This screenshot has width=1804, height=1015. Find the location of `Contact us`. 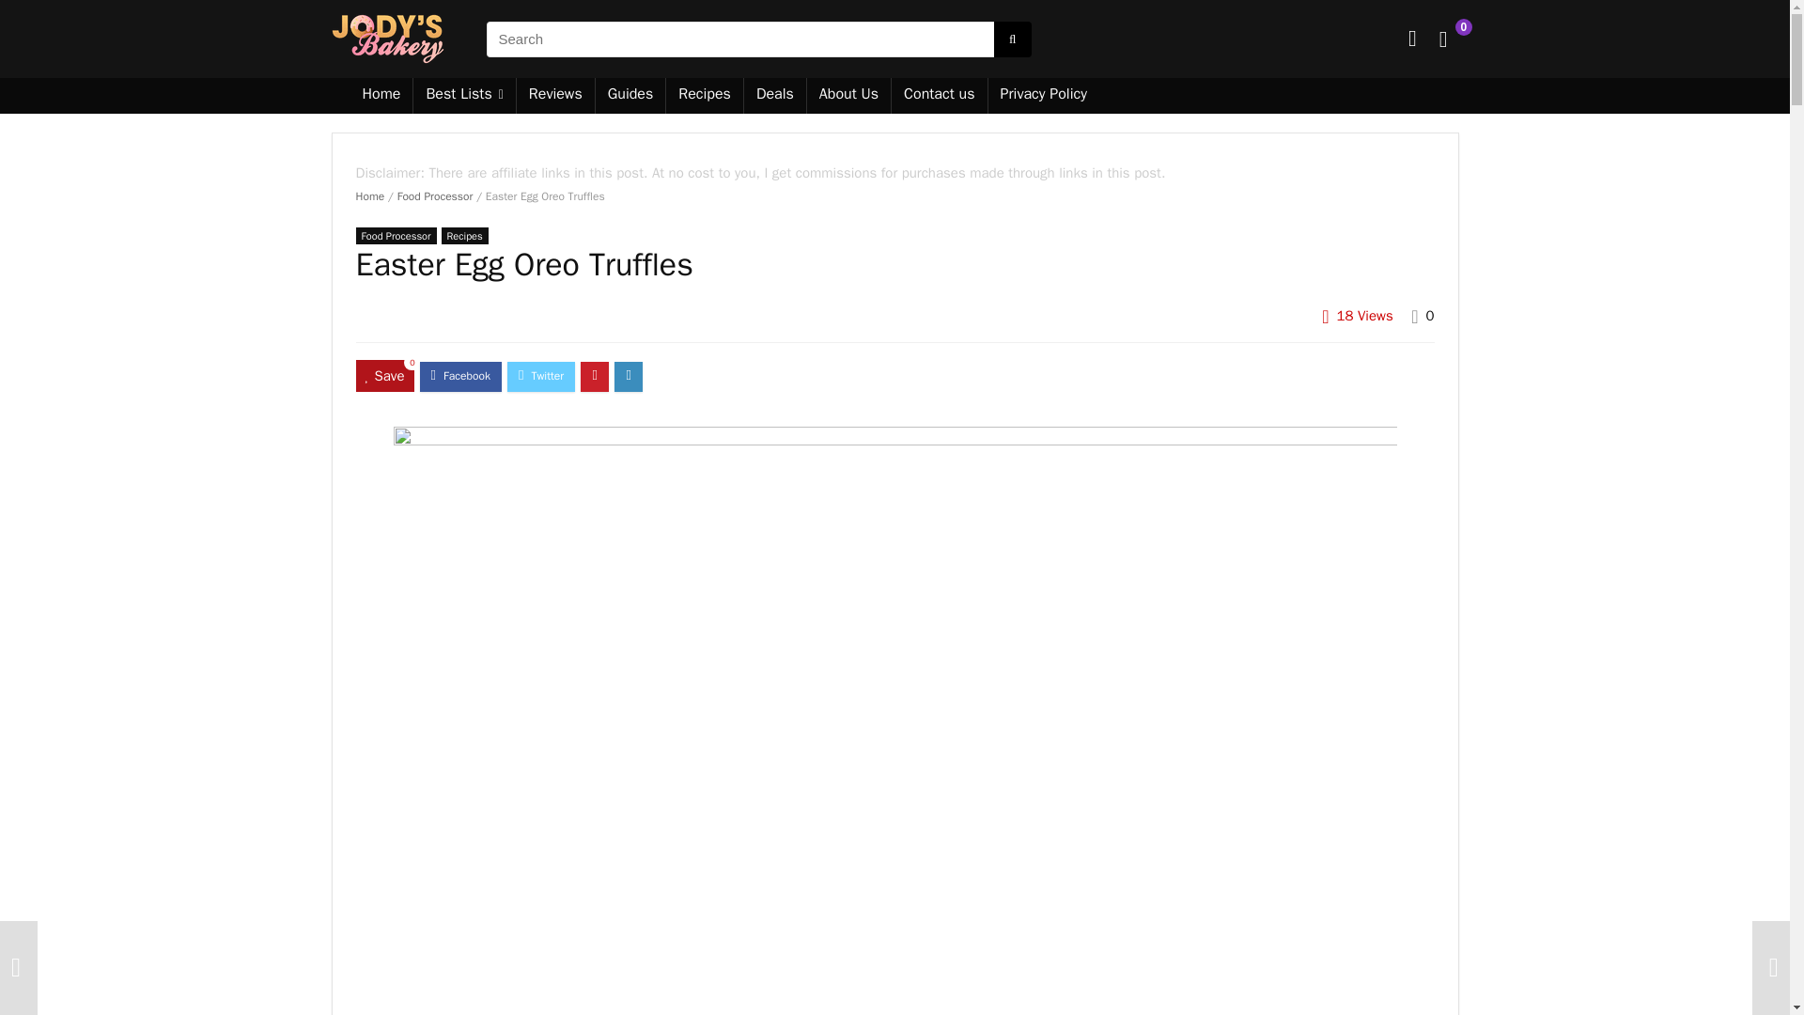

Contact us is located at coordinates (939, 96).